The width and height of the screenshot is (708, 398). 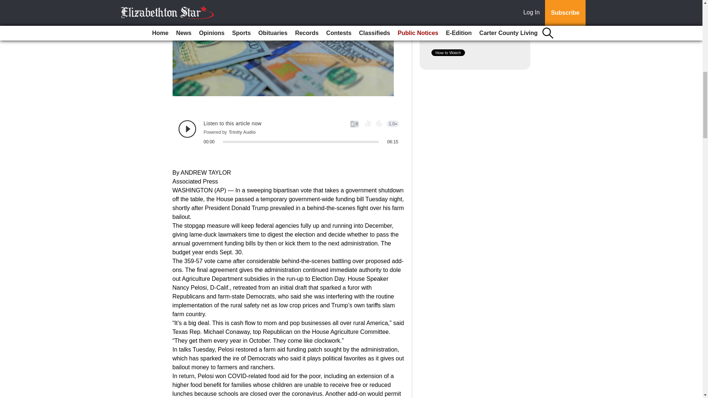 I want to click on Trinity Audio Player, so click(x=288, y=132).